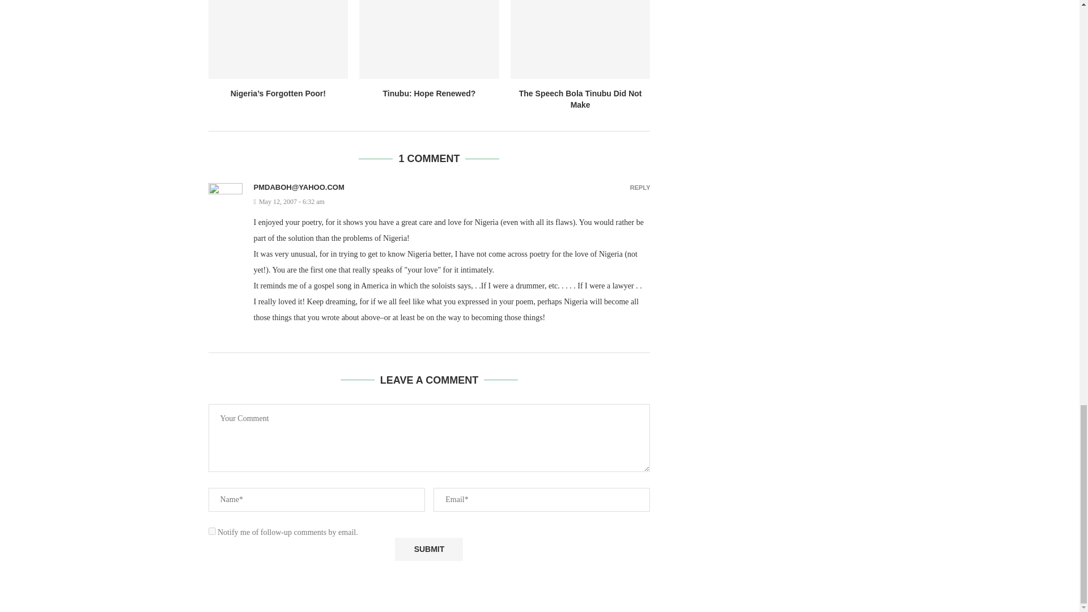 This screenshot has height=612, width=1088. Describe the element at coordinates (428, 550) in the screenshot. I see `Submit` at that location.